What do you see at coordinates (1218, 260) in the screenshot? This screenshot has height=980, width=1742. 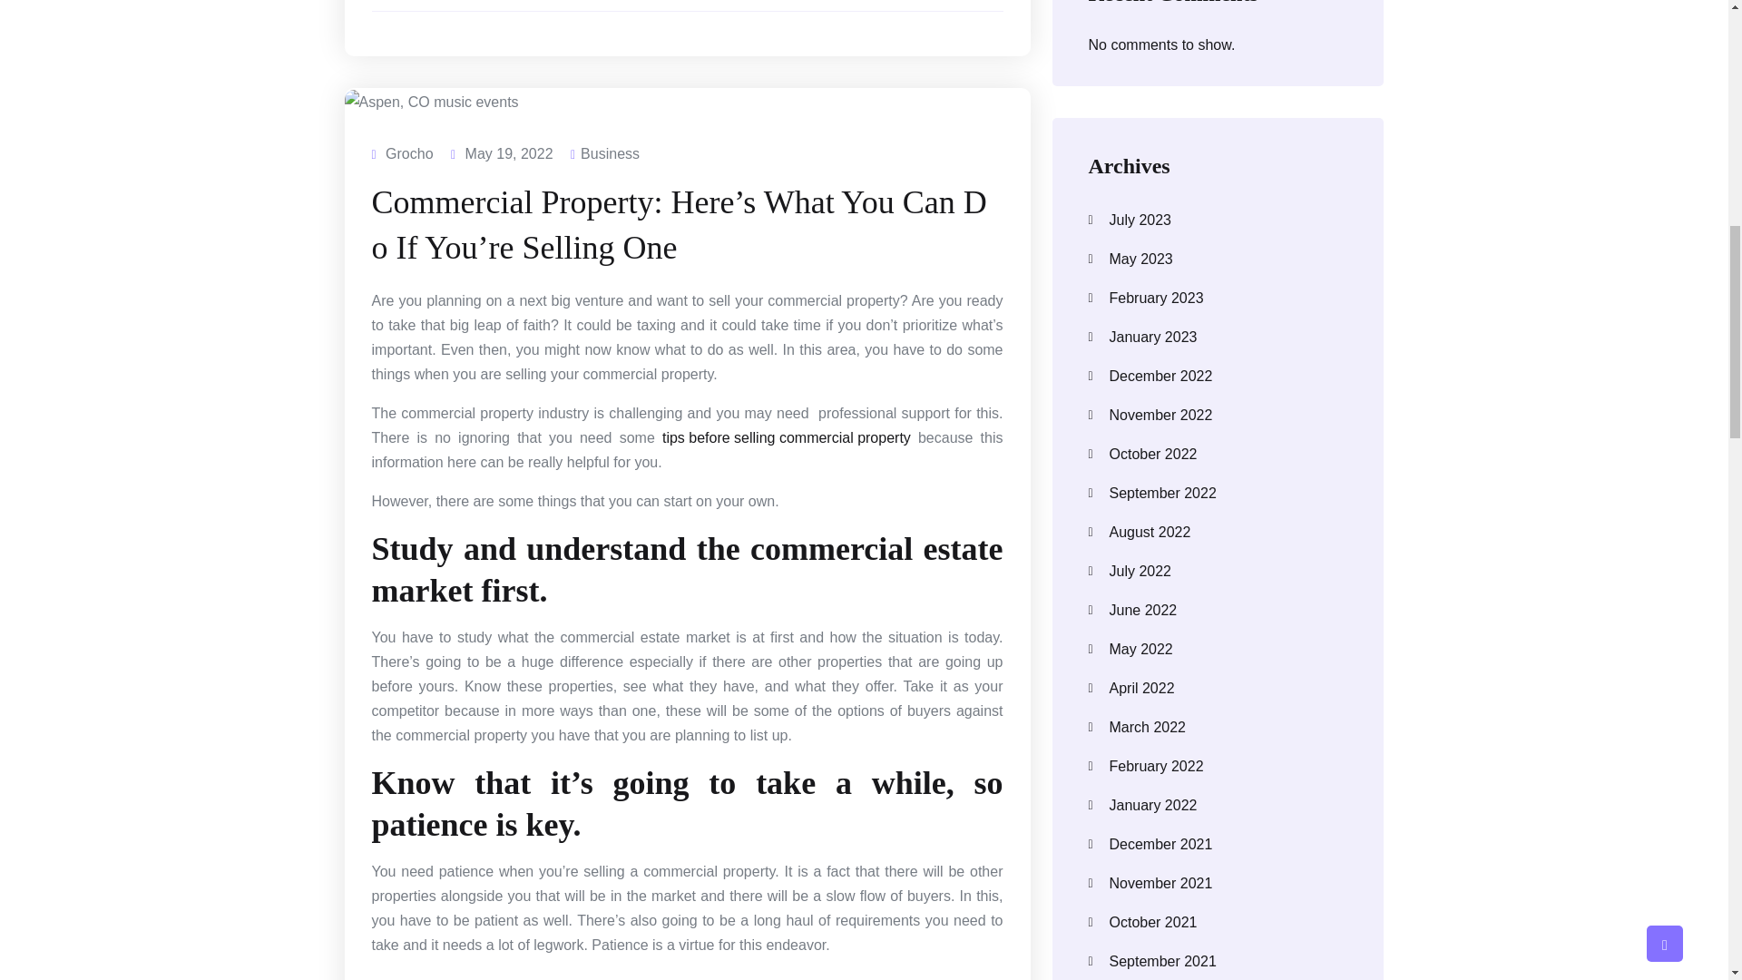 I see `May 2023` at bounding box center [1218, 260].